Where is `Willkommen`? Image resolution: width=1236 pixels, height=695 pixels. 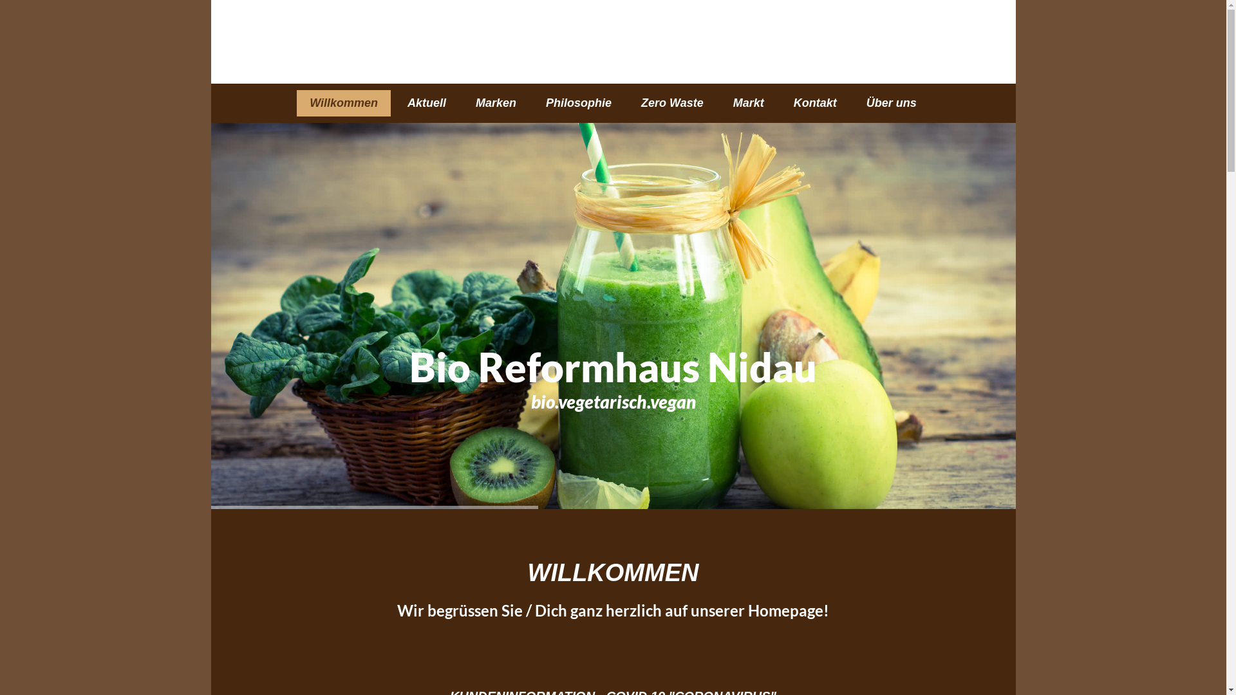 Willkommen is located at coordinates (344, 103).